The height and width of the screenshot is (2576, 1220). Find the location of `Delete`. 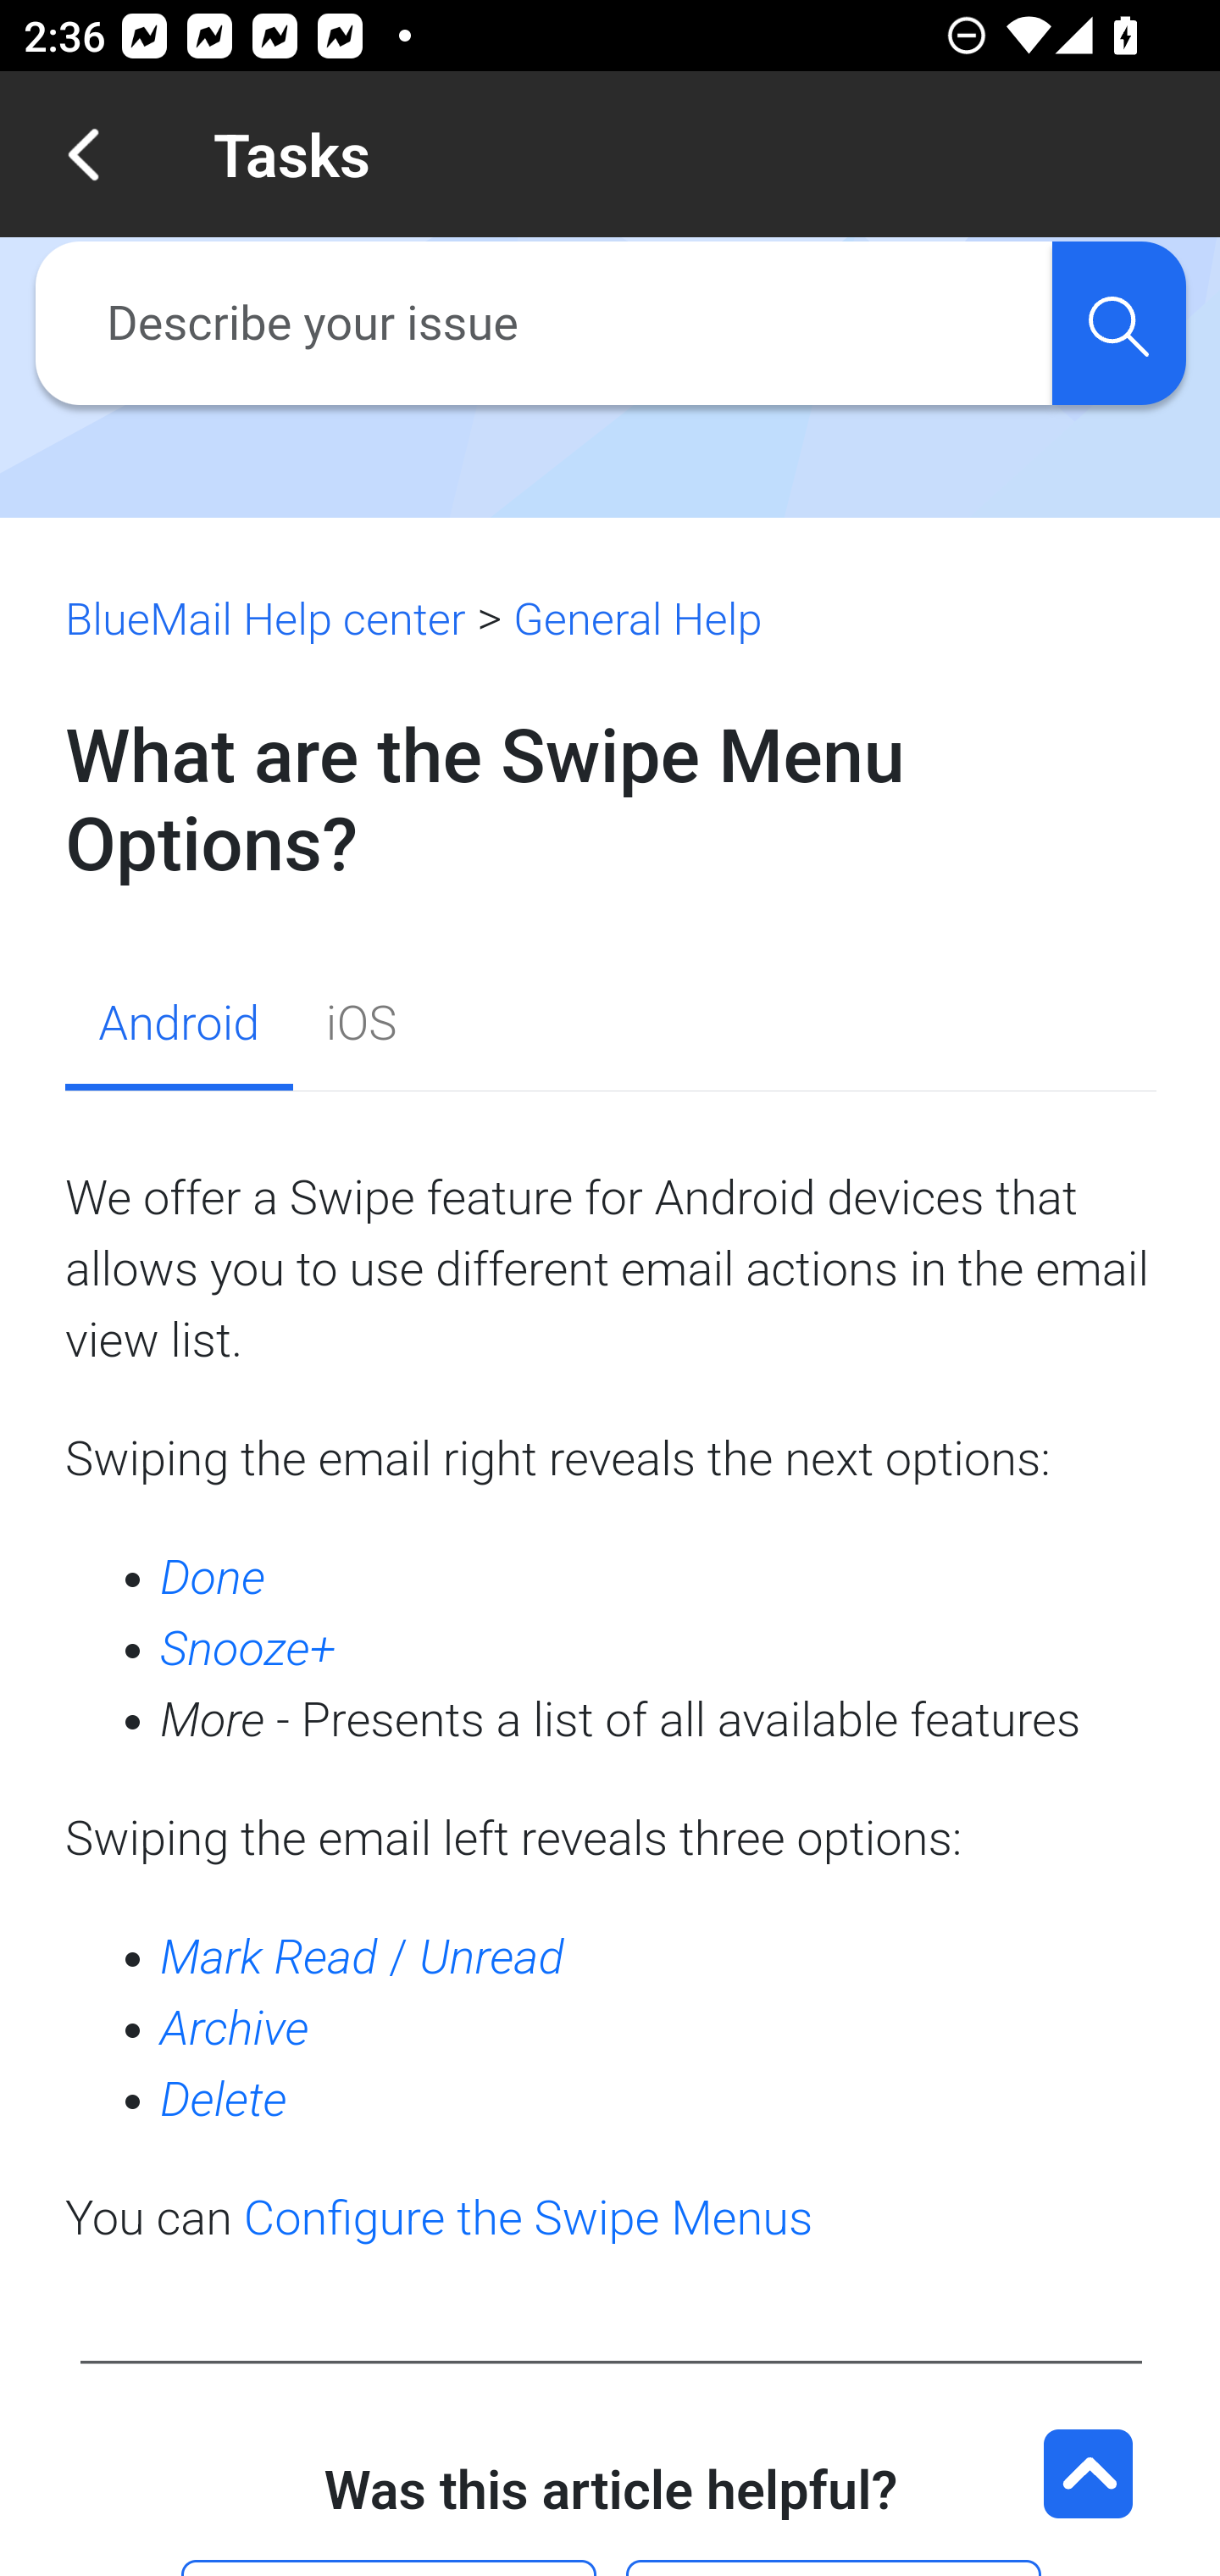

Delete is located at coordinates (223, 2101).